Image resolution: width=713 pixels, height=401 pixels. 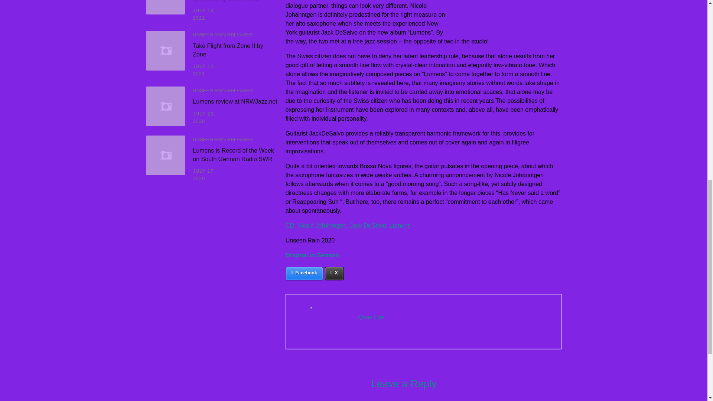 What do you see at coordinates (222, 90) in the screenshot?
I see `UNSEEN RAIN RELEASES` at bounding box center [222, 90].